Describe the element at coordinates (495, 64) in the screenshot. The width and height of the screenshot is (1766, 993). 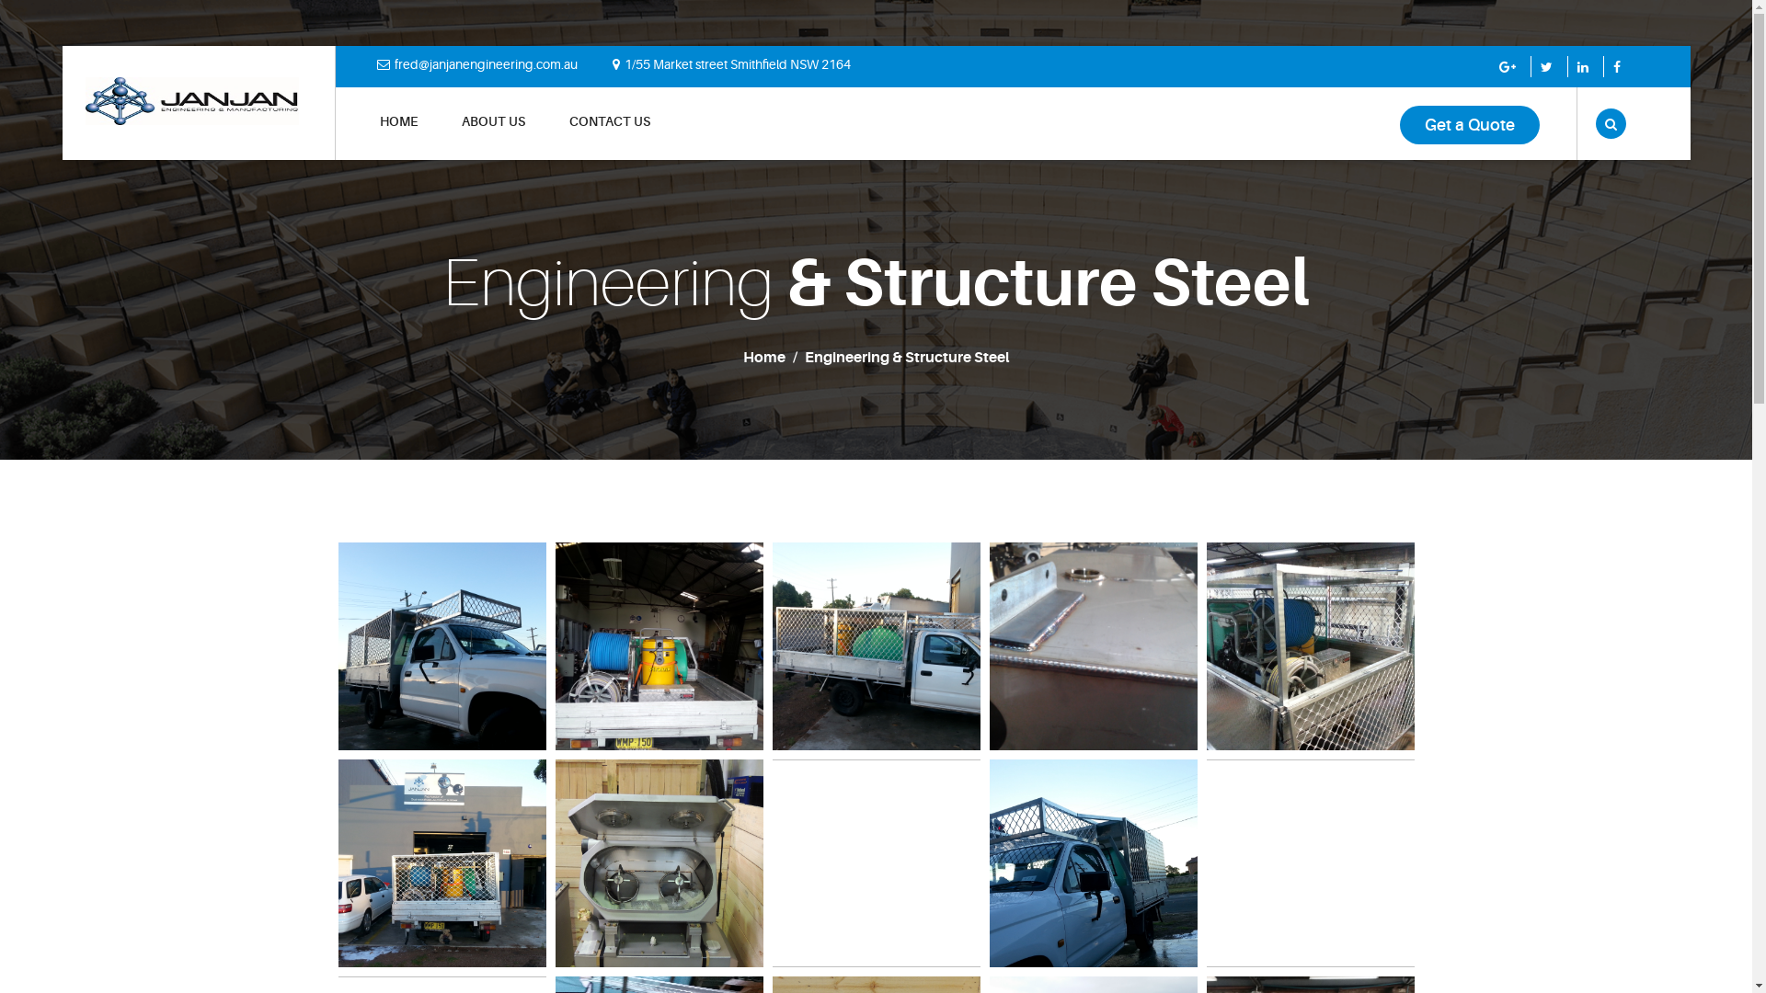
I see `fred@janjanengineering.com.au` at that location.